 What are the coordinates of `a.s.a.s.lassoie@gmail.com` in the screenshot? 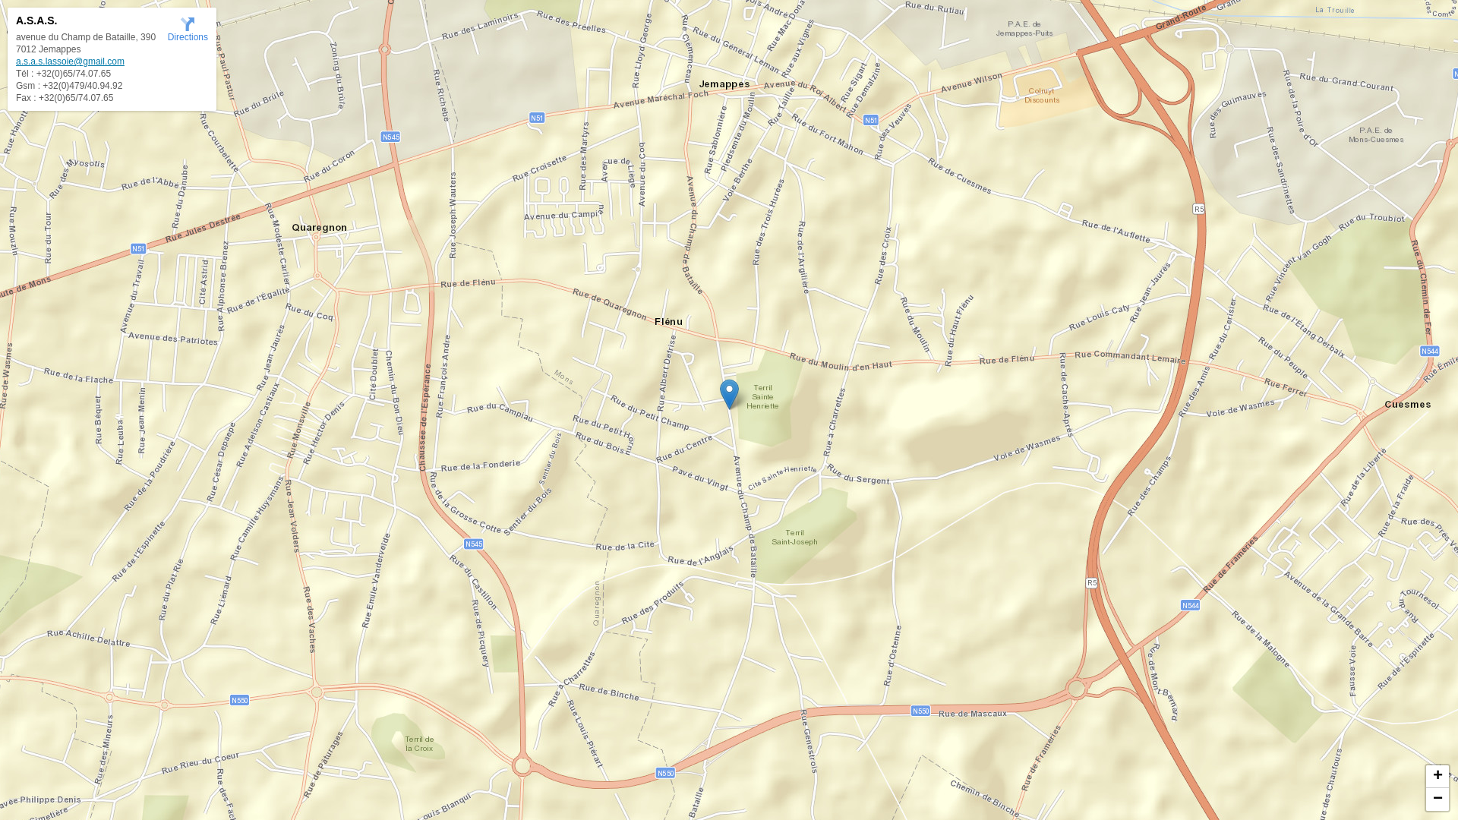 It's located at (70, 61).